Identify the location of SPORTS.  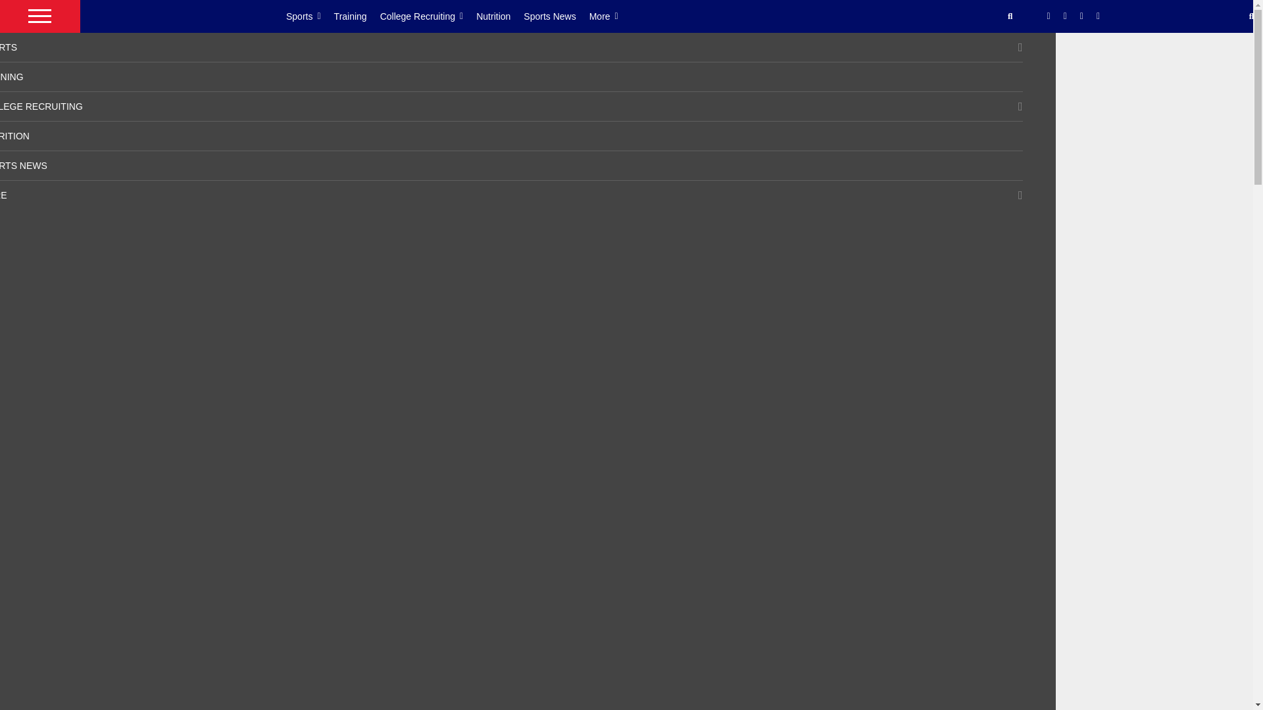
(9, 47).